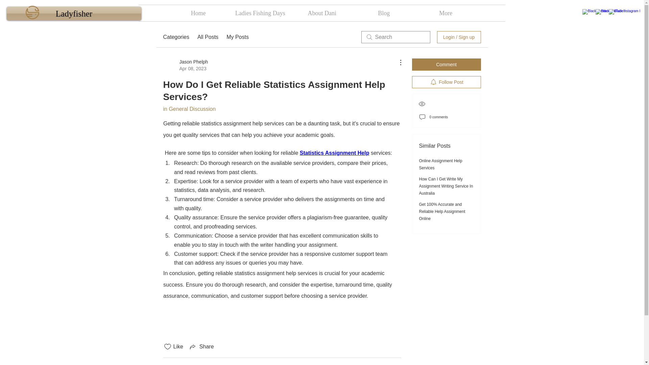 The height and width of the screenshot is (365, 649). I want to click on Follow Post, so click(446, 82).